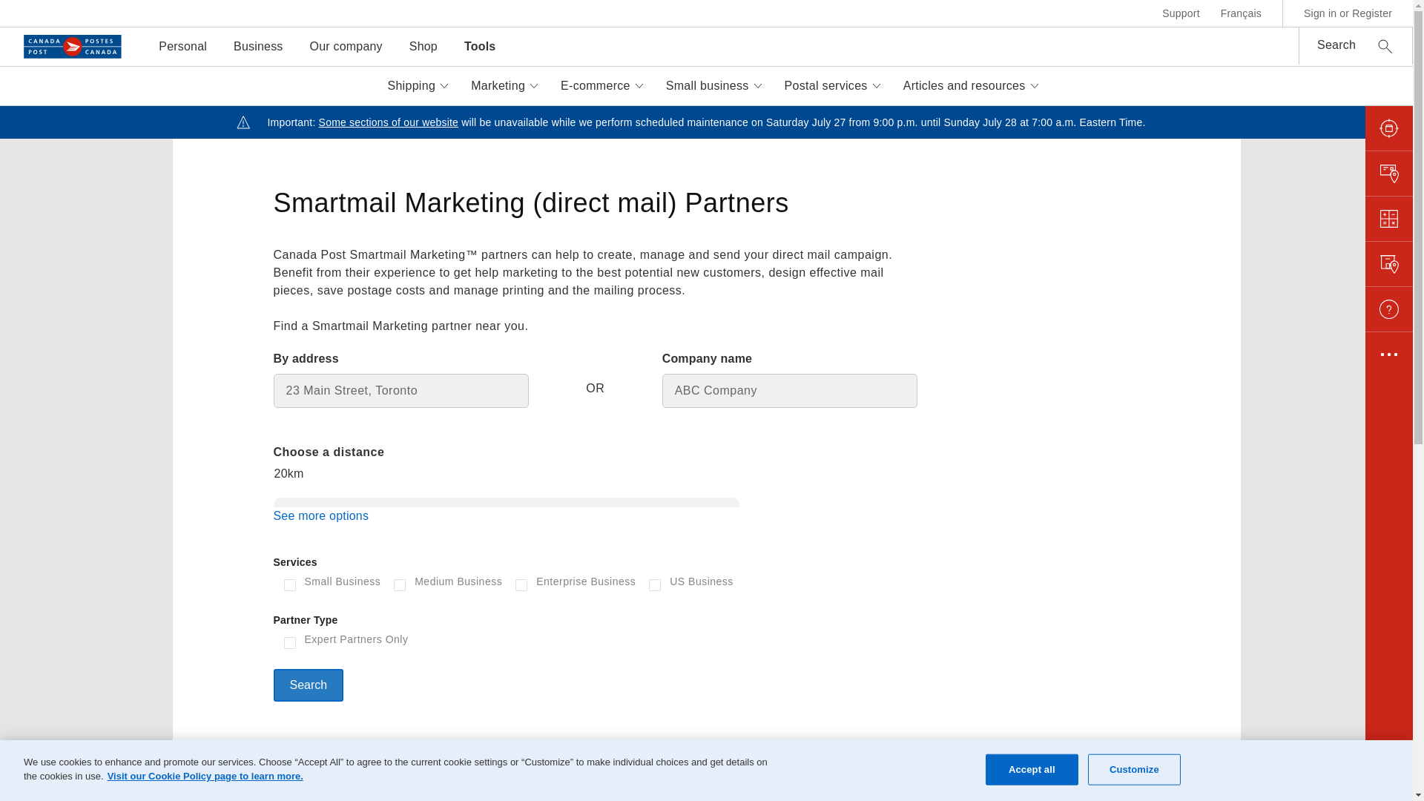 Image resolution: width=1424 pixels, height=801 pixels. Describe the element at coordinates (706, 340) in the screenshot. I see `Estimate duties and taxes` at that location.